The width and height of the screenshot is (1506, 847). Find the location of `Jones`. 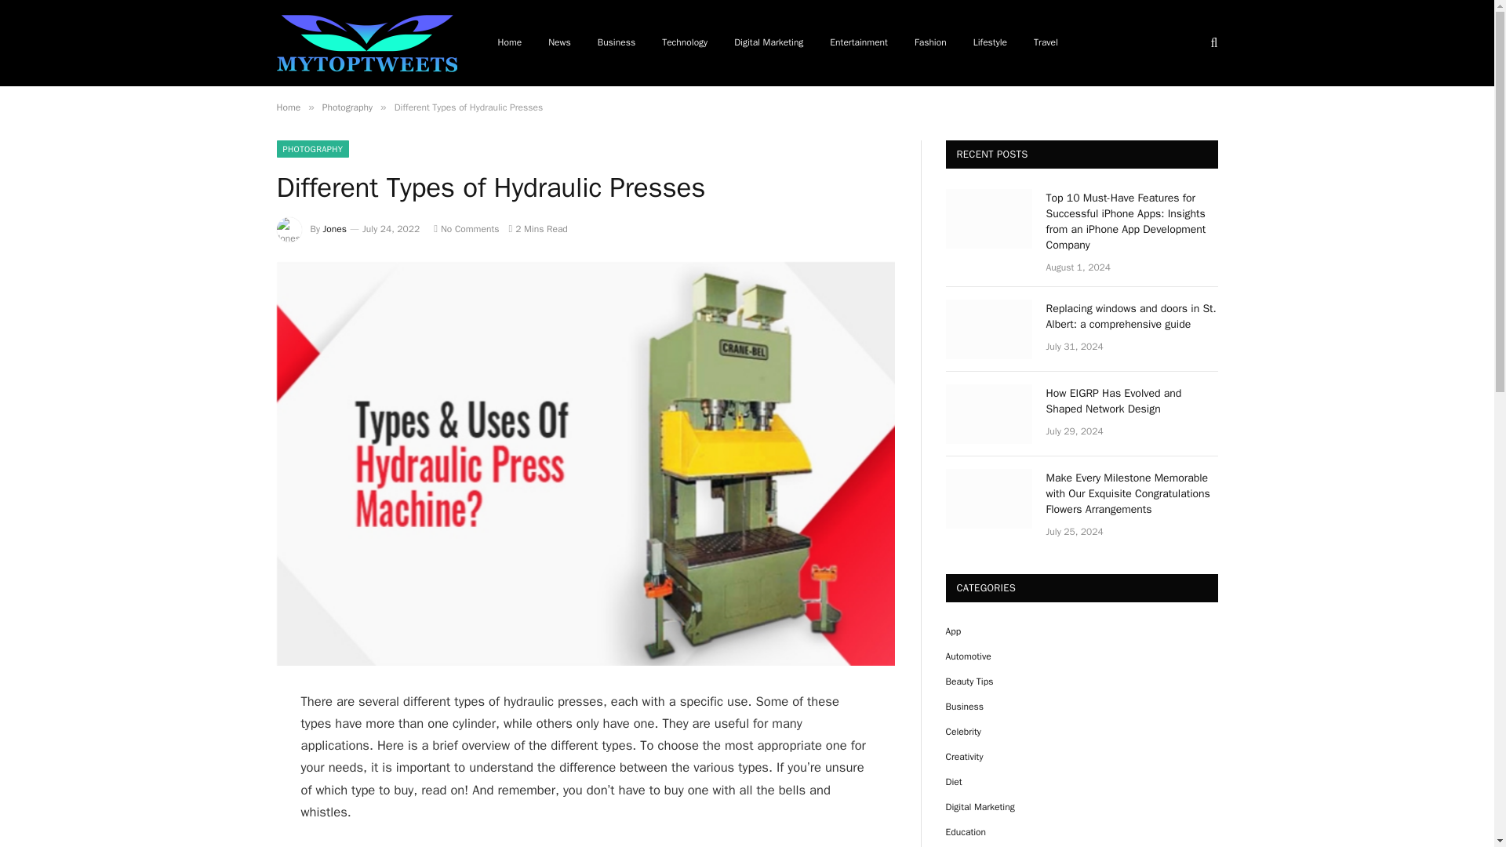

Jones is located at coordinates (334, 229).